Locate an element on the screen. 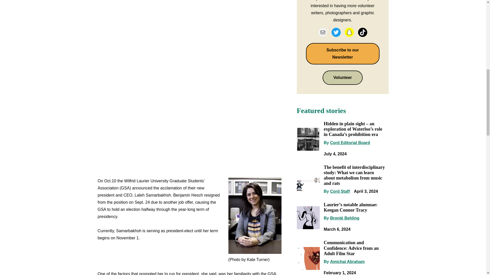 The image size is (490, 275). Twitter is located at coordinates (336, 32).